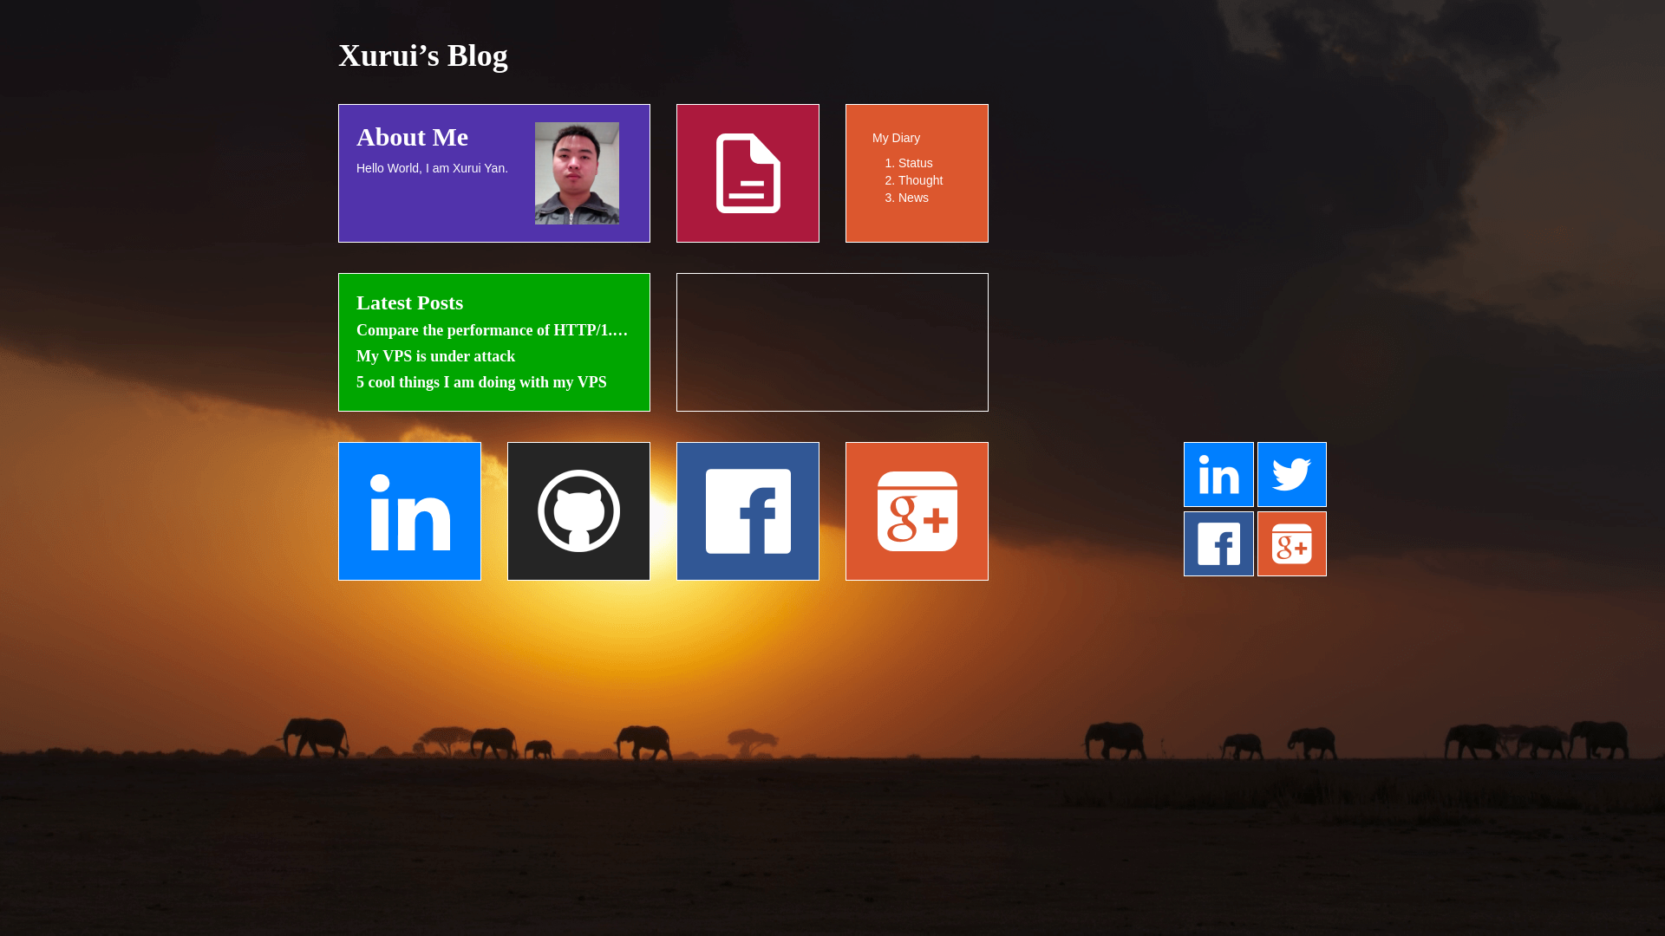  Describe the element at coordinates (494, 383) in the screenshot. I see `5 cool things I am doing with my VPS` at that location.